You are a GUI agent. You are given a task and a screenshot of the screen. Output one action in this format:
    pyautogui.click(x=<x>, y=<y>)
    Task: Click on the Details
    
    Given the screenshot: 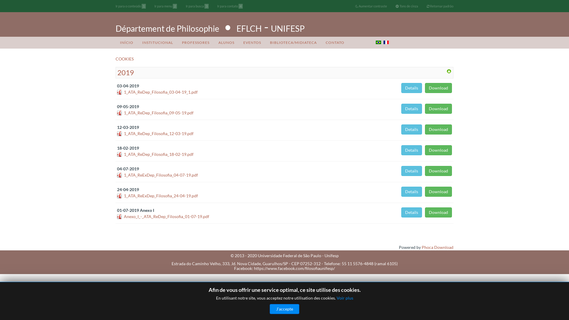 What is the action you would take?
    pyautogui.click(x=412, y=109)
    